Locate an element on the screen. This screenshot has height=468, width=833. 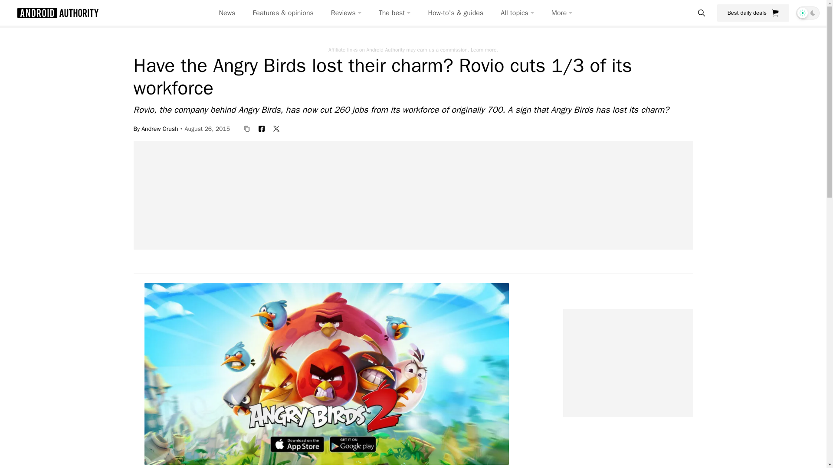
Reviews is located at coordinates (346, 13).